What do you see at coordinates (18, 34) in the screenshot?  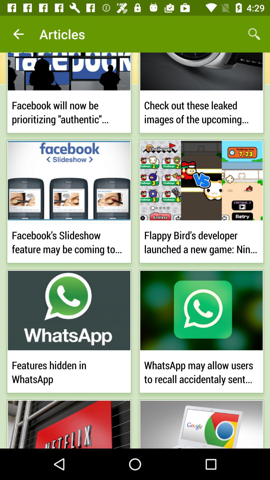 I see `press item to the left of articles app` at bounding box center [18, 34].